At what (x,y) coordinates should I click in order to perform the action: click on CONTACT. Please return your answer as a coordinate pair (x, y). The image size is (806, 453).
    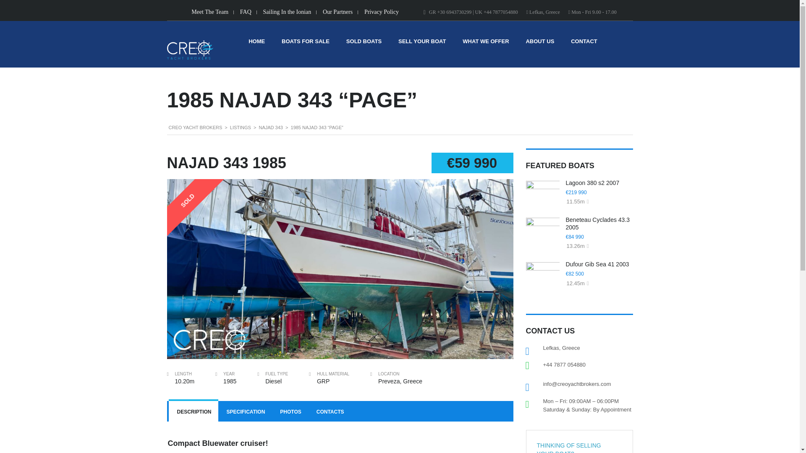
    Looking at the image, I should click on (584, 44).